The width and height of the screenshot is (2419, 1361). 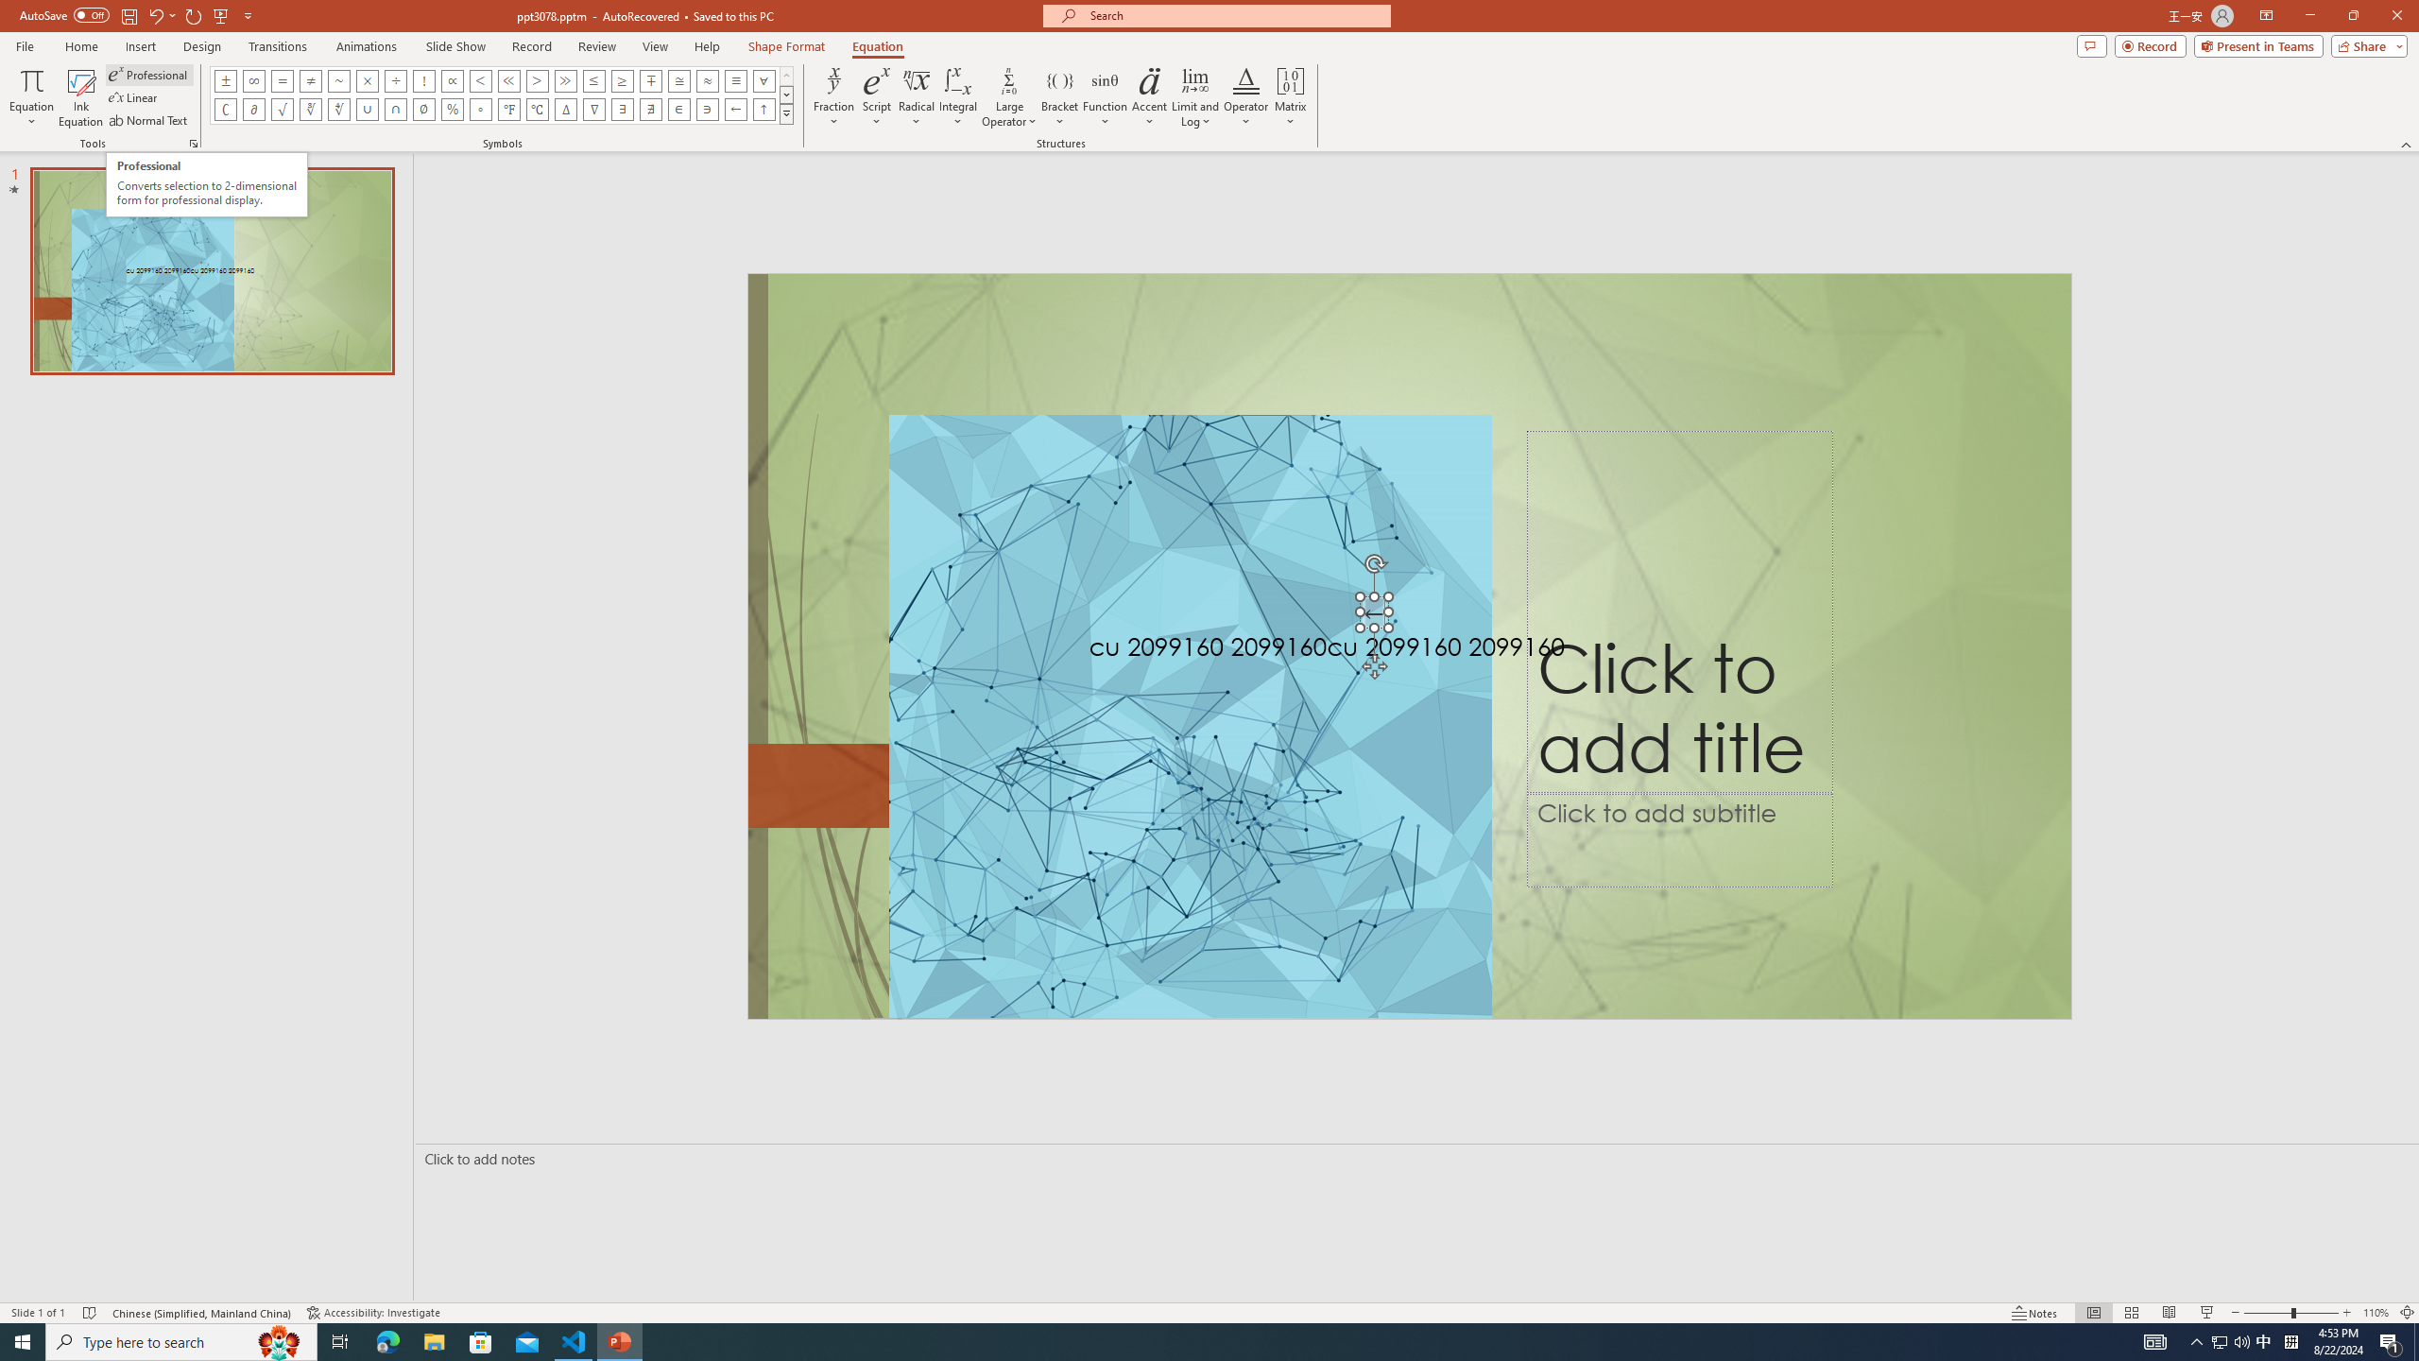 I want to click on Professional, so click(x=149, y=74).